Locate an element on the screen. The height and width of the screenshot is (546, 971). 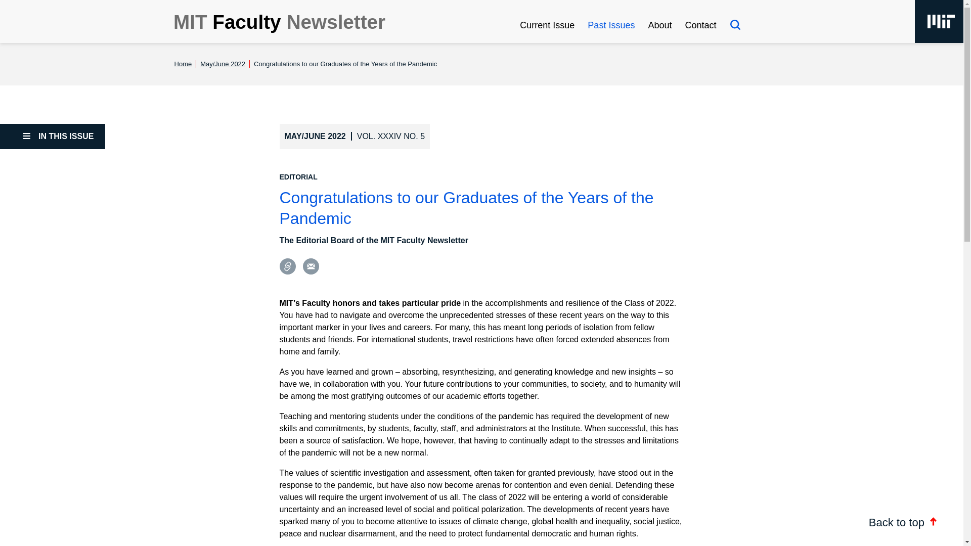
SEARCH is located at coordinates (735, 24).